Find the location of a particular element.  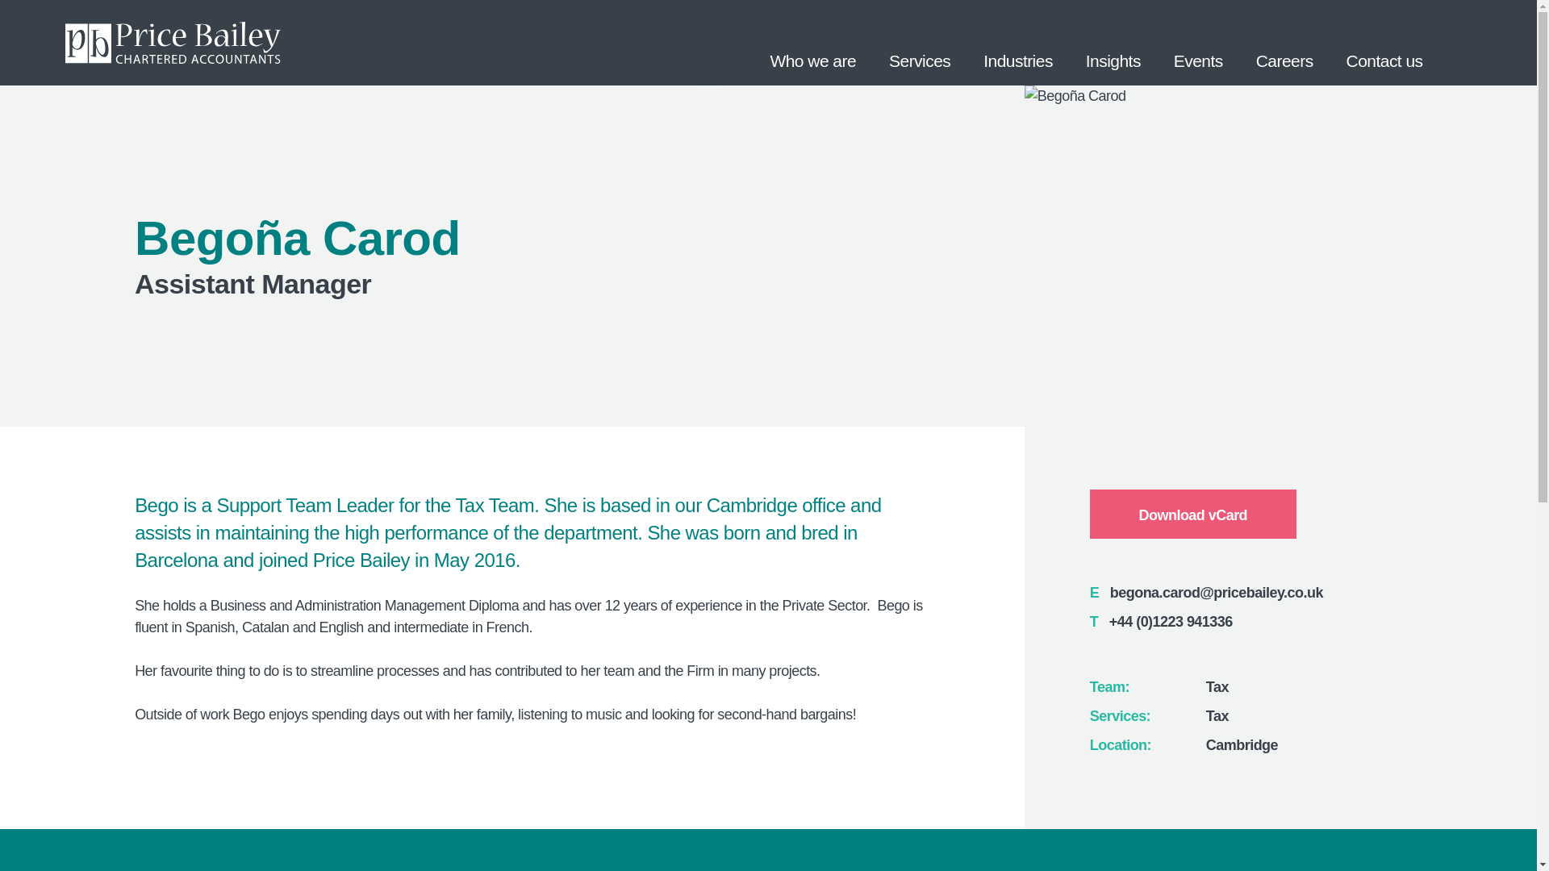

Who we are is located at coordinates (813, 42).